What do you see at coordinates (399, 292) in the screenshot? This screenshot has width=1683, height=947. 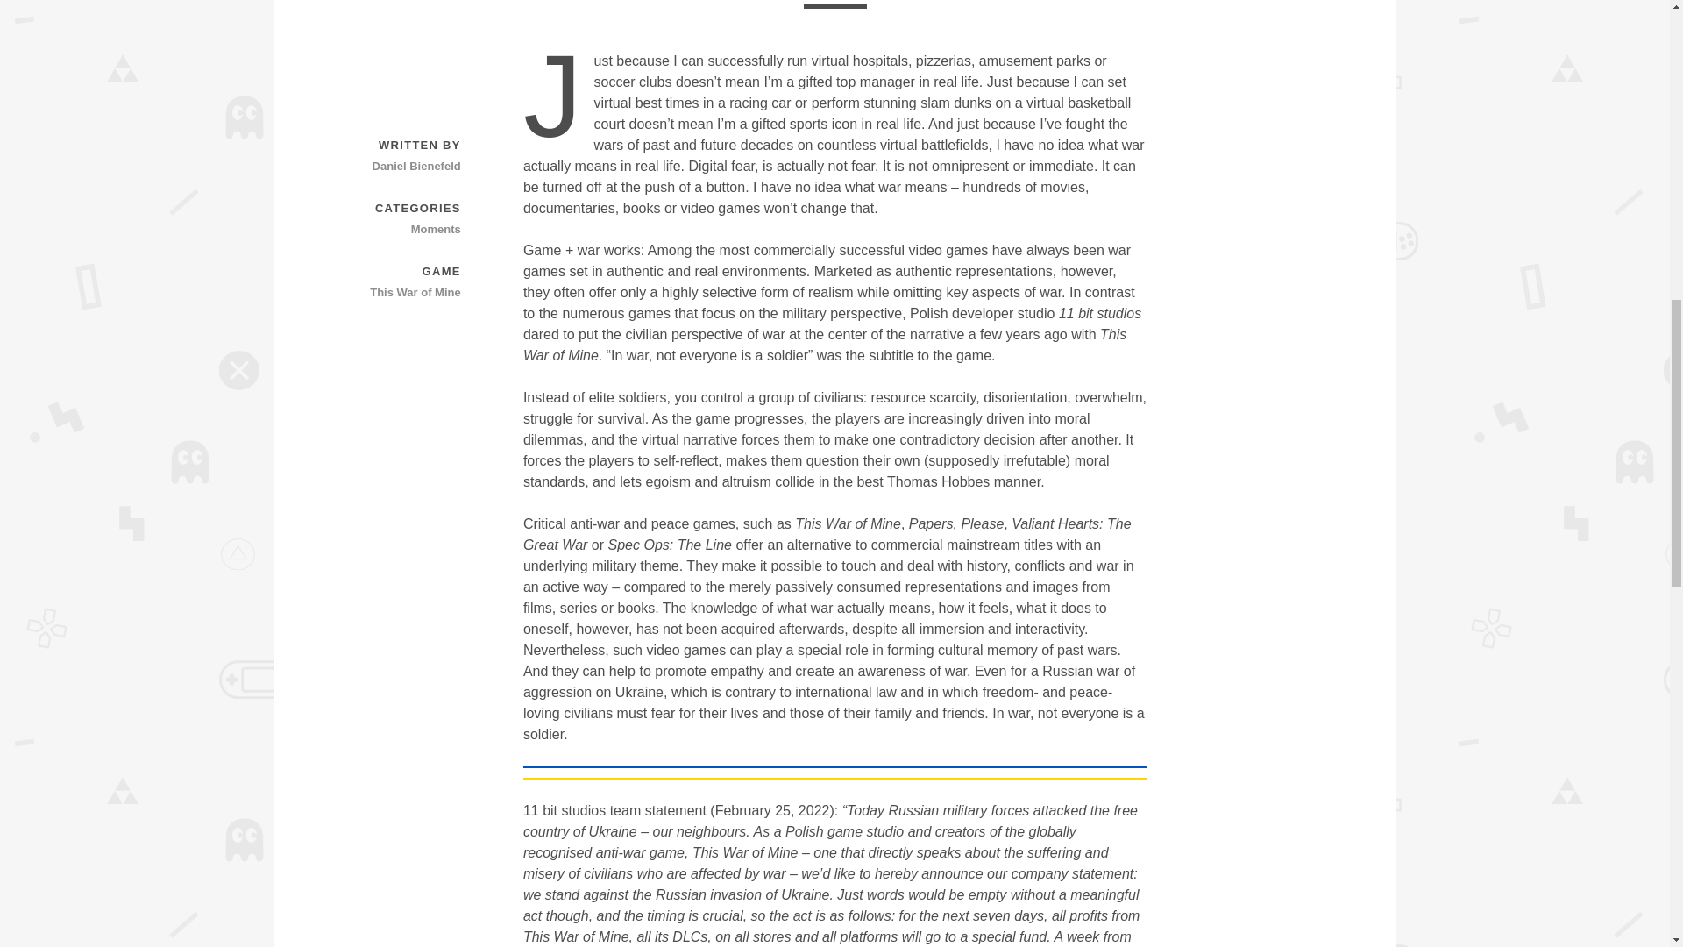 I see `View all posts related to the game This War of Mine` at bounding box center [399, 292].